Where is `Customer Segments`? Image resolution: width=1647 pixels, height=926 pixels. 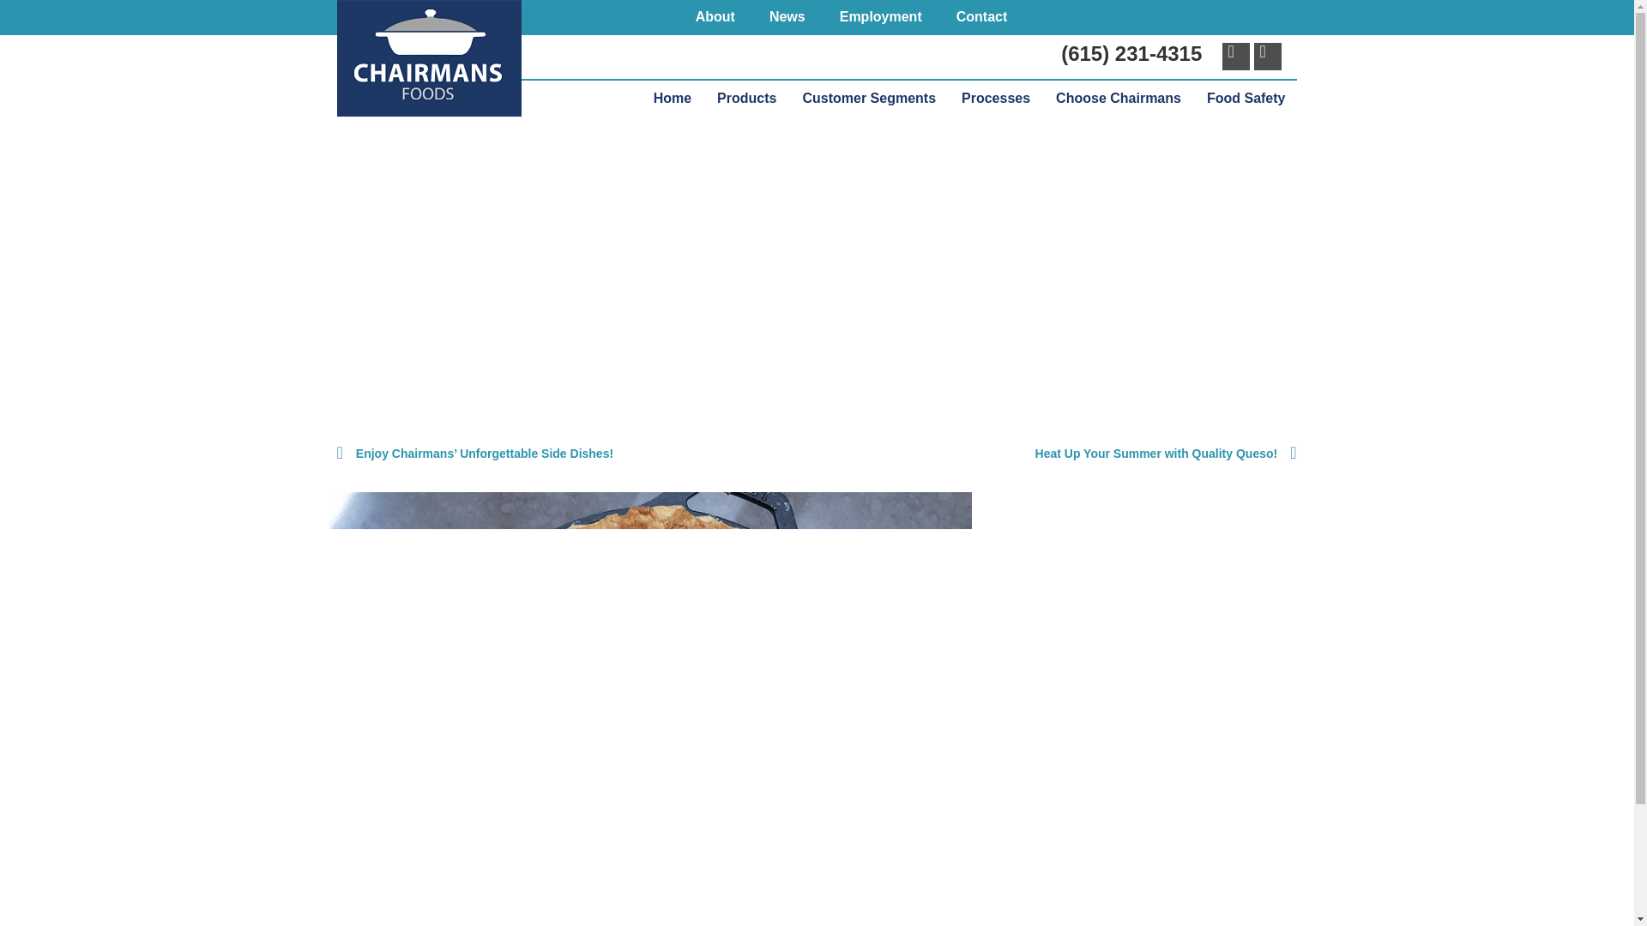 Customer Segments is located at coordinates (869, 98).